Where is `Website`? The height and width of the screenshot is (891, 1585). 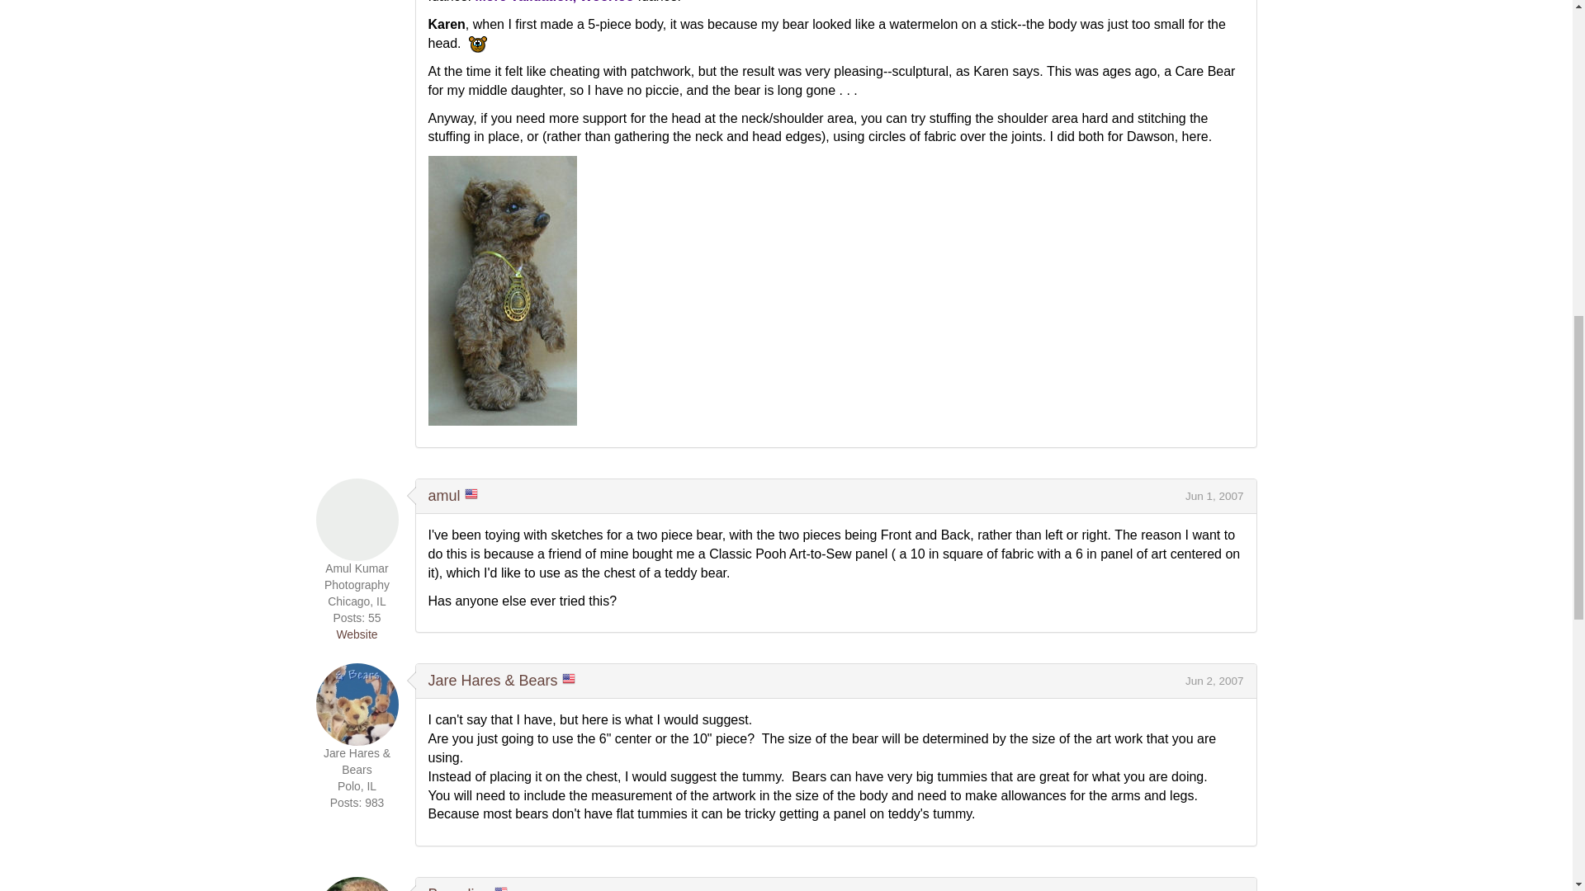 Website is located at coordinates (357, 634).